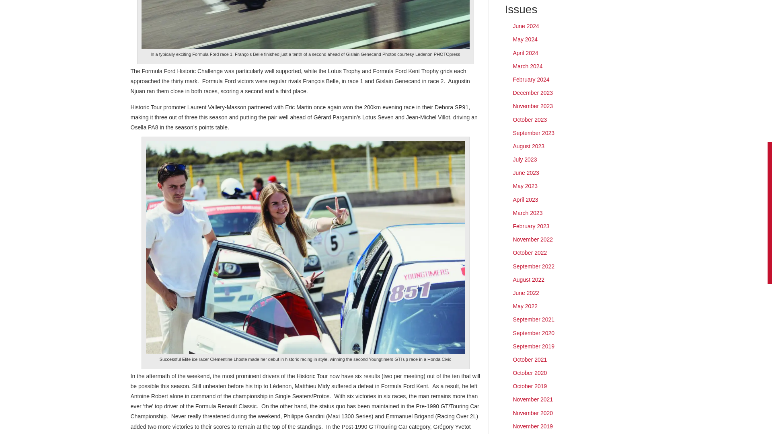  Describe the element at coordinates (526, 53) in the screenshot. I see `April 2024` at that location.